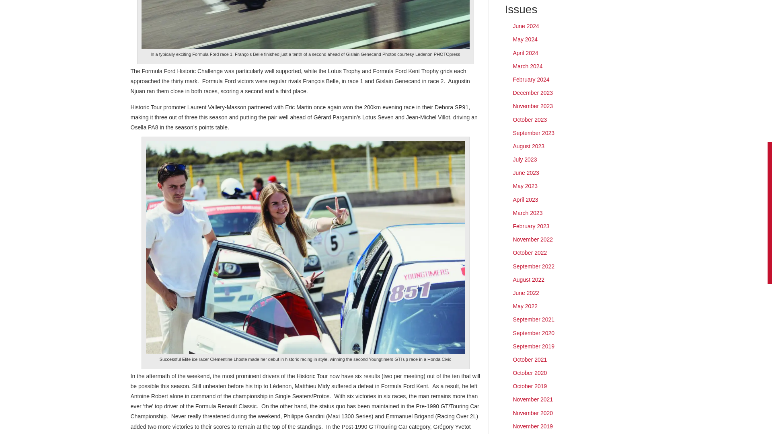  Describe the element at coordinates (526, 53) in the screenshot. I see `April 2024` at that location.